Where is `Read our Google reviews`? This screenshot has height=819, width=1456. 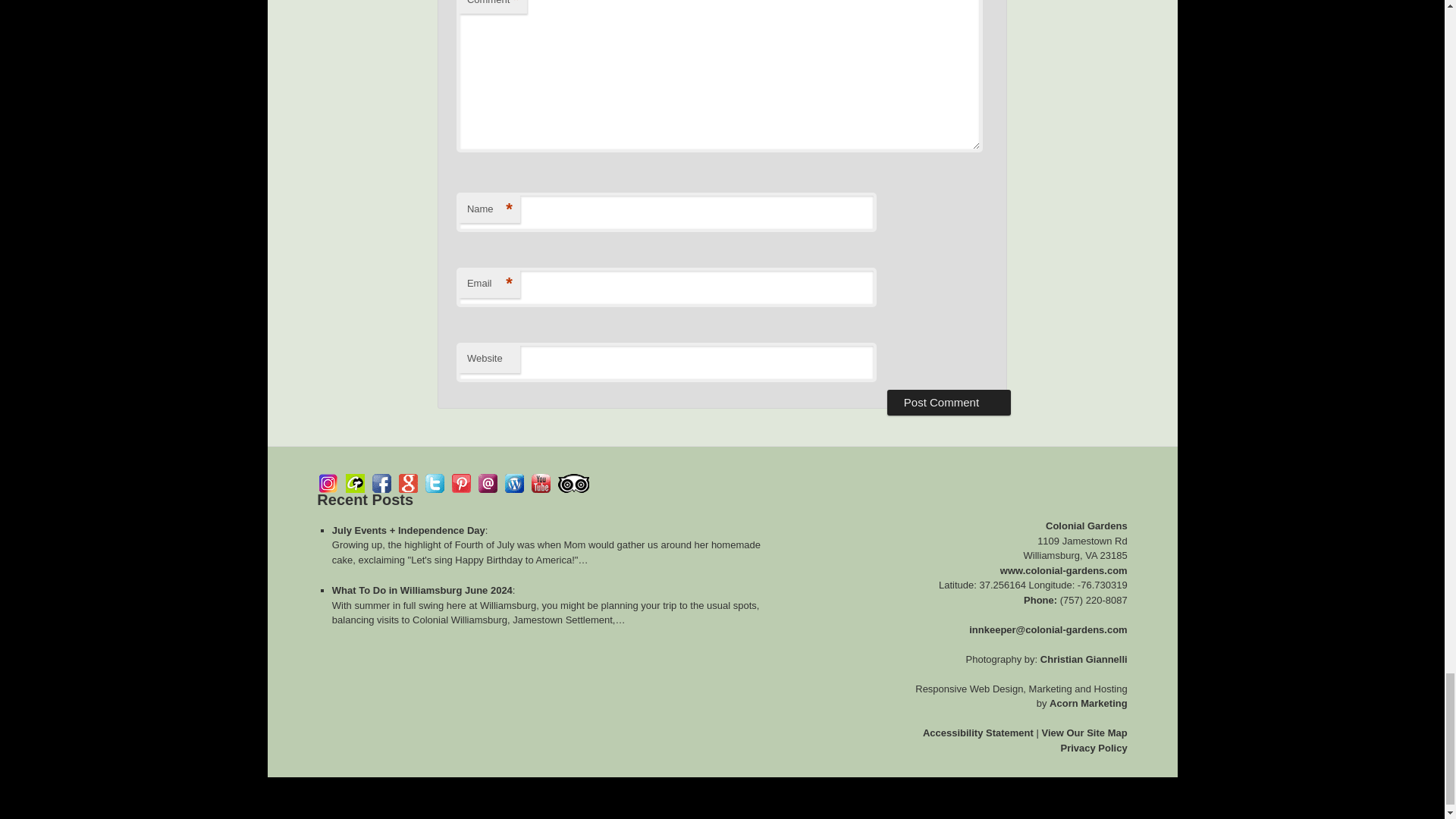
Read our Google reviews is located at coordinates (408, 484).